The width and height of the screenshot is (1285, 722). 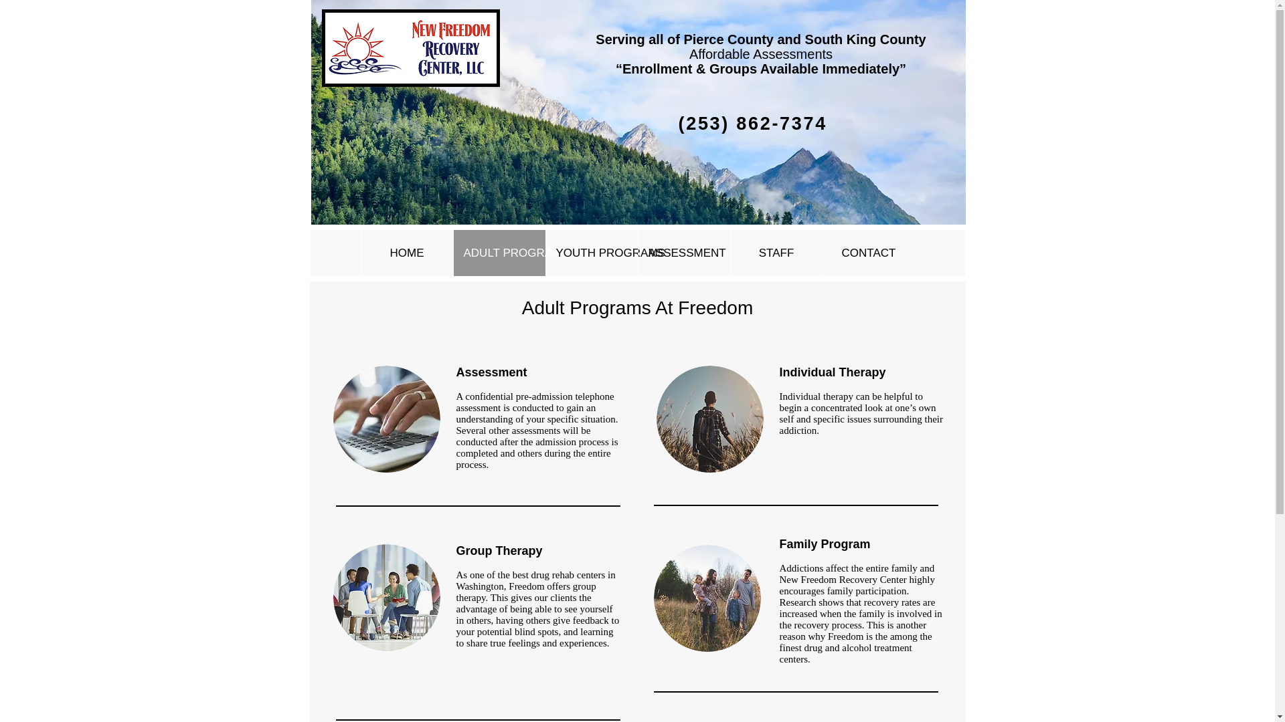 What do you see at coordinates (867, 253) in the screenshot?
I see `CONTACT` at bounding box center [867, 253].